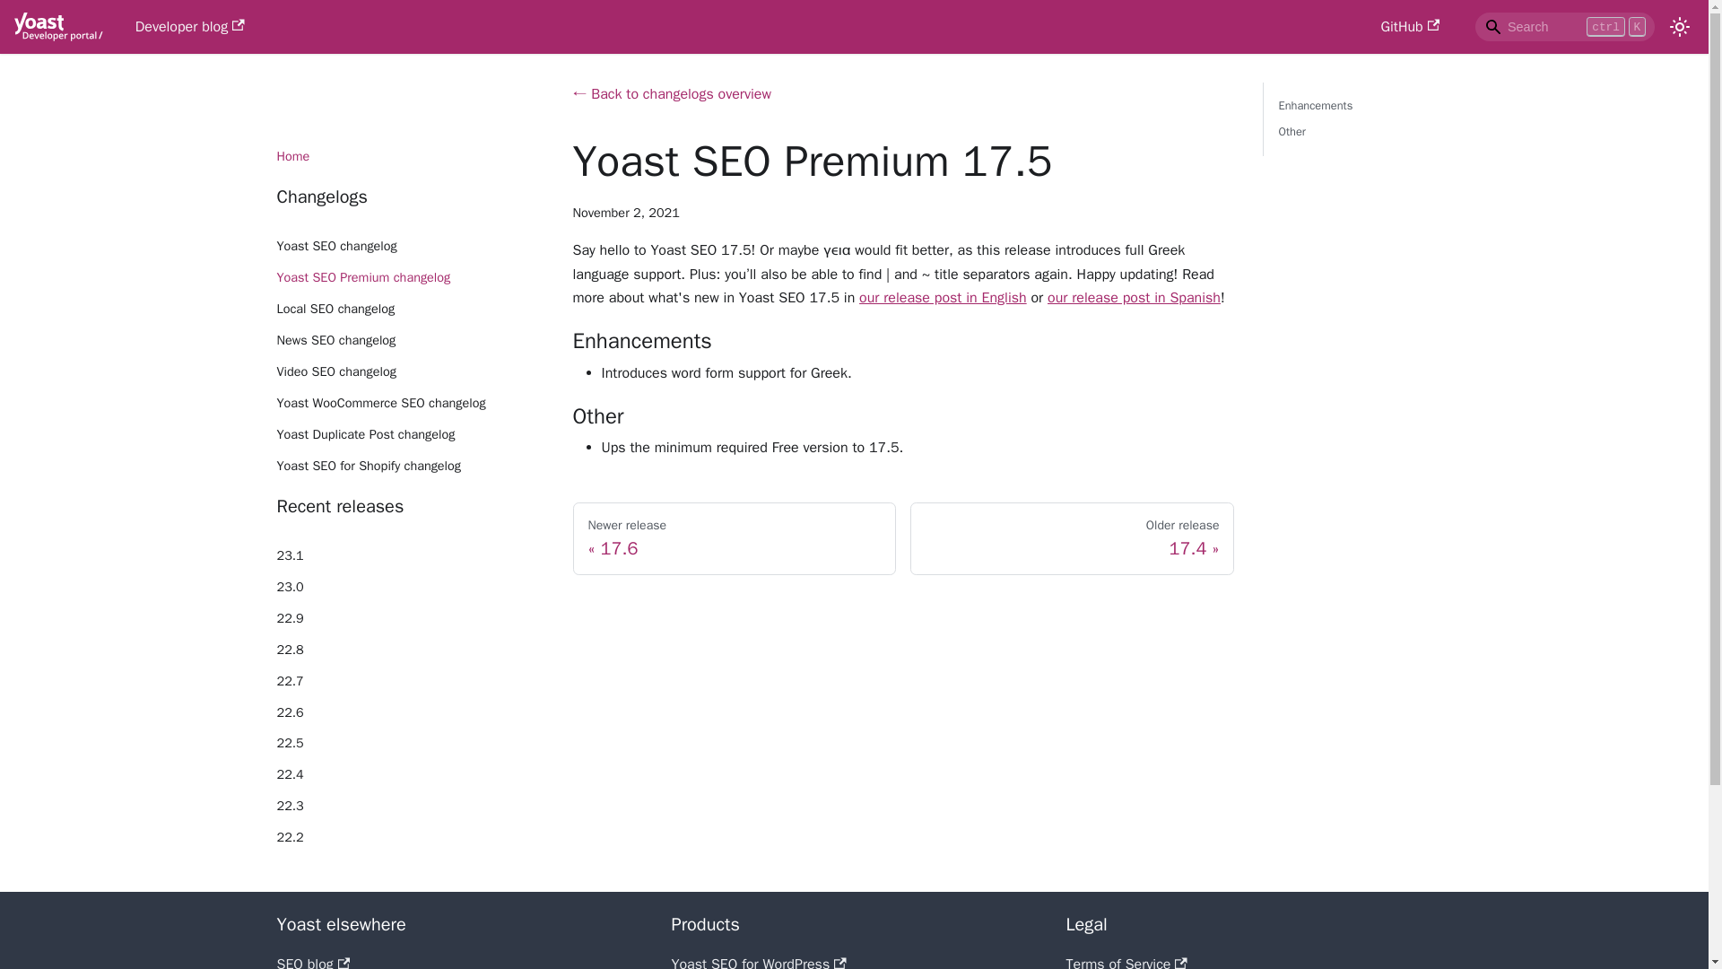 The image size is (1722, 969). What do you see at coordinates (411, 775) in the screenshot?
I see `22.4` at bounding box center [411, 775].